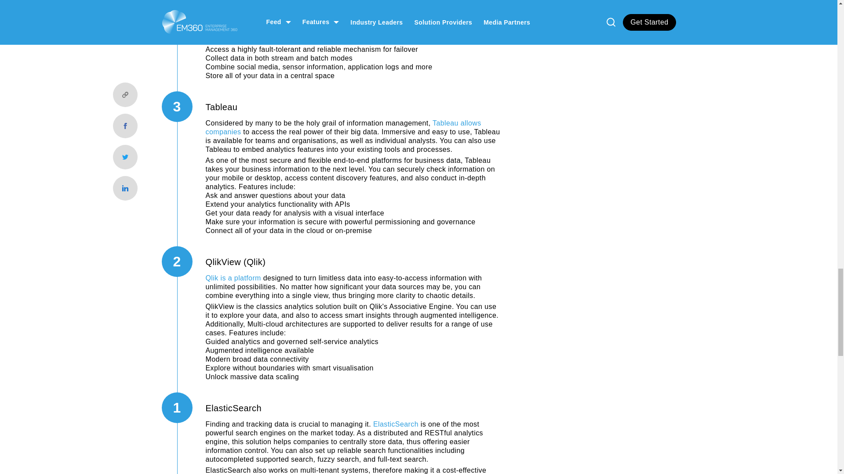 The height and width of the screenshot is (474, 844). What do you see at coordinates (343, 127) in the screenshot?
I see `Tableau allows companies` at bounding box center [343, 127].